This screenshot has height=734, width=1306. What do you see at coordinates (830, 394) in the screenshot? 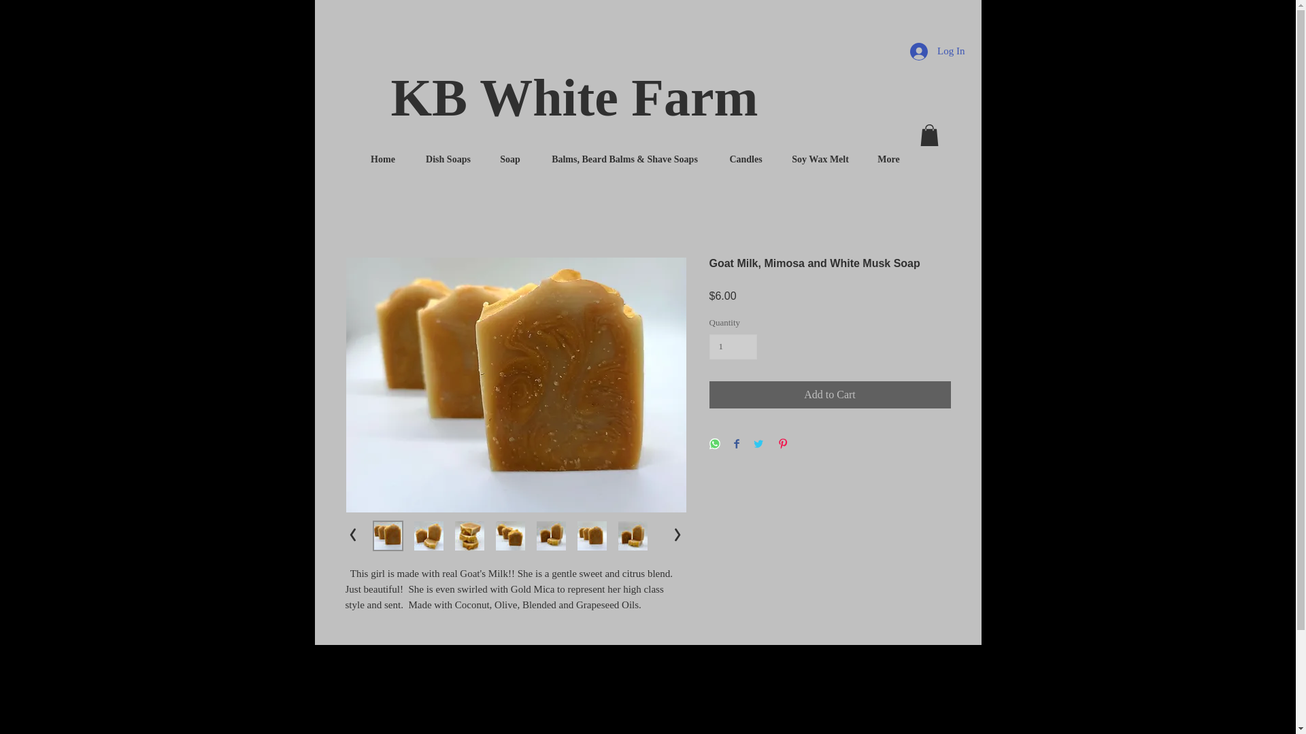
I see `Add to Cart` at bounding box center [830, 394].